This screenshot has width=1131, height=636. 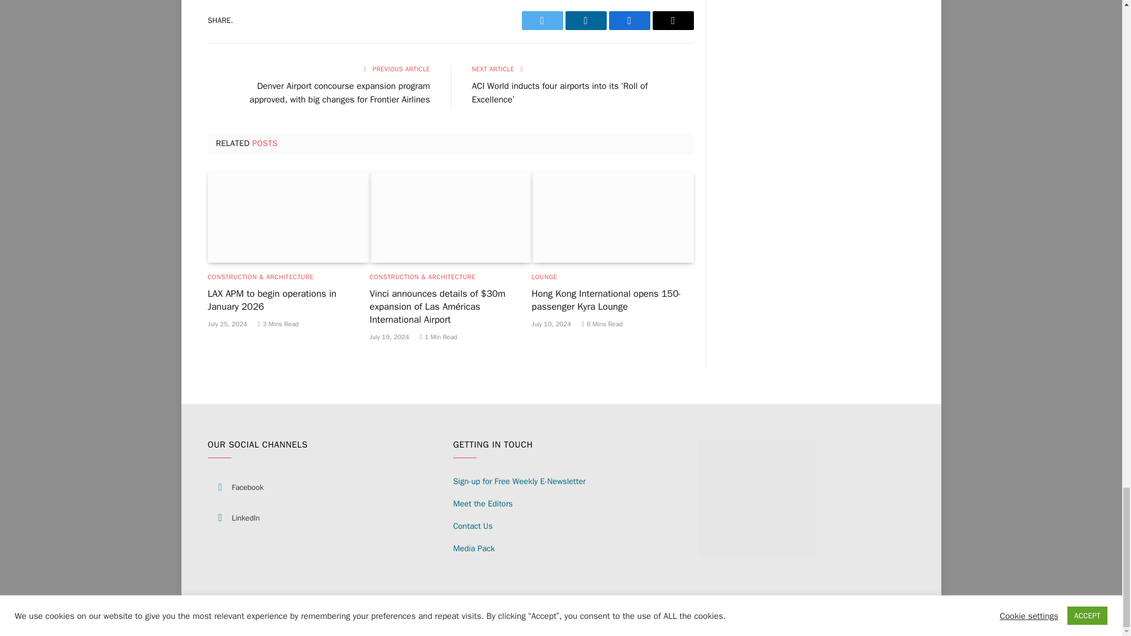 What do you see at coordinates (630, 20) in the screenshot?
I see `Share on Facebook` at bounding box center [630, 20].